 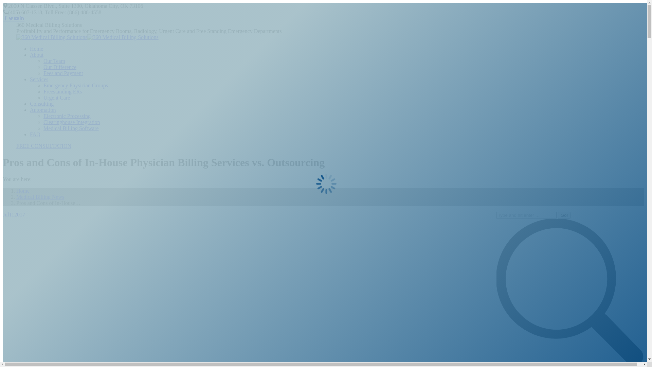 I want to click on Home, so click(x=37, y=49).